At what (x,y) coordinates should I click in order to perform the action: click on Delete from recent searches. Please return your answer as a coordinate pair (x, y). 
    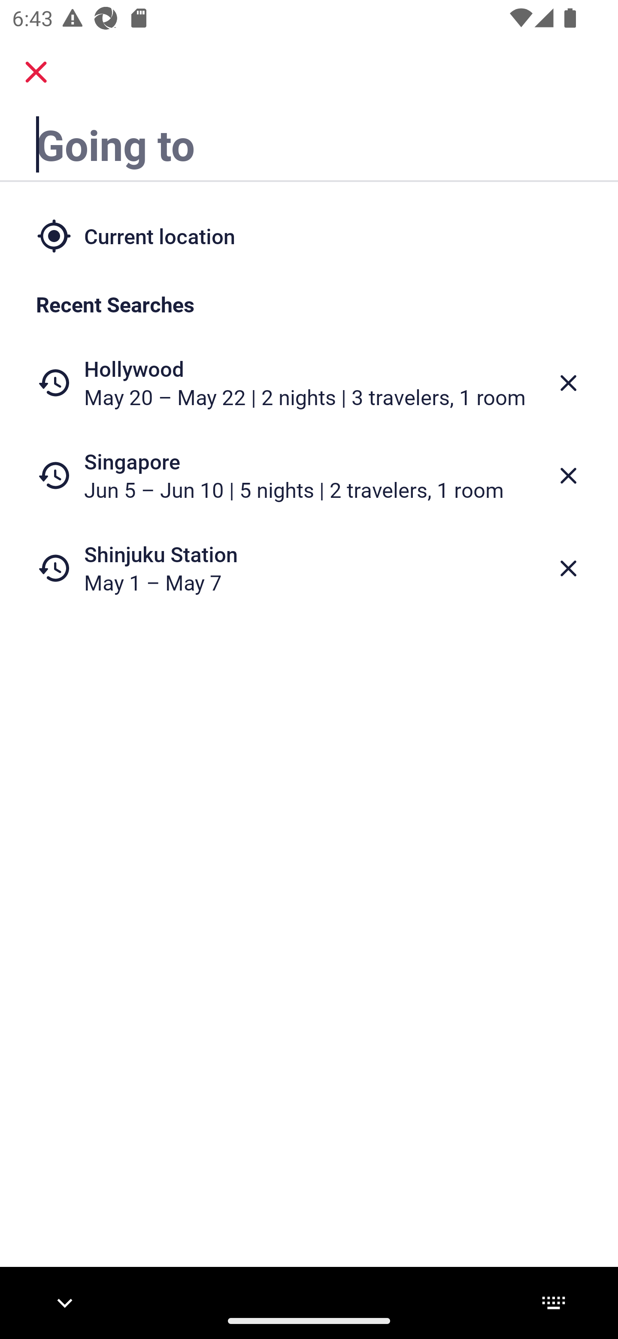
    Looking at the image, I should click on (568, 569).